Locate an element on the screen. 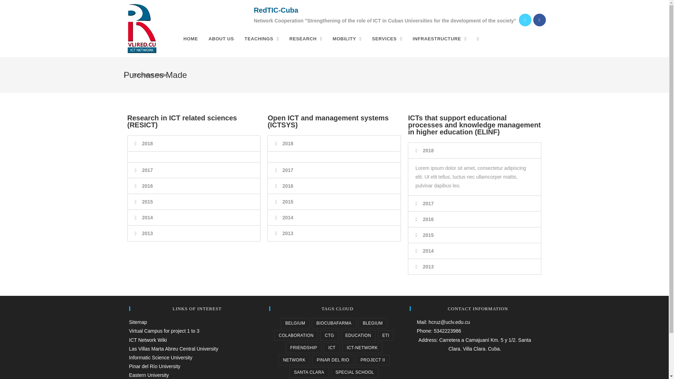 The height and width of the screenshot is (379, 674). 2016 is located at coordinates (147, 186).